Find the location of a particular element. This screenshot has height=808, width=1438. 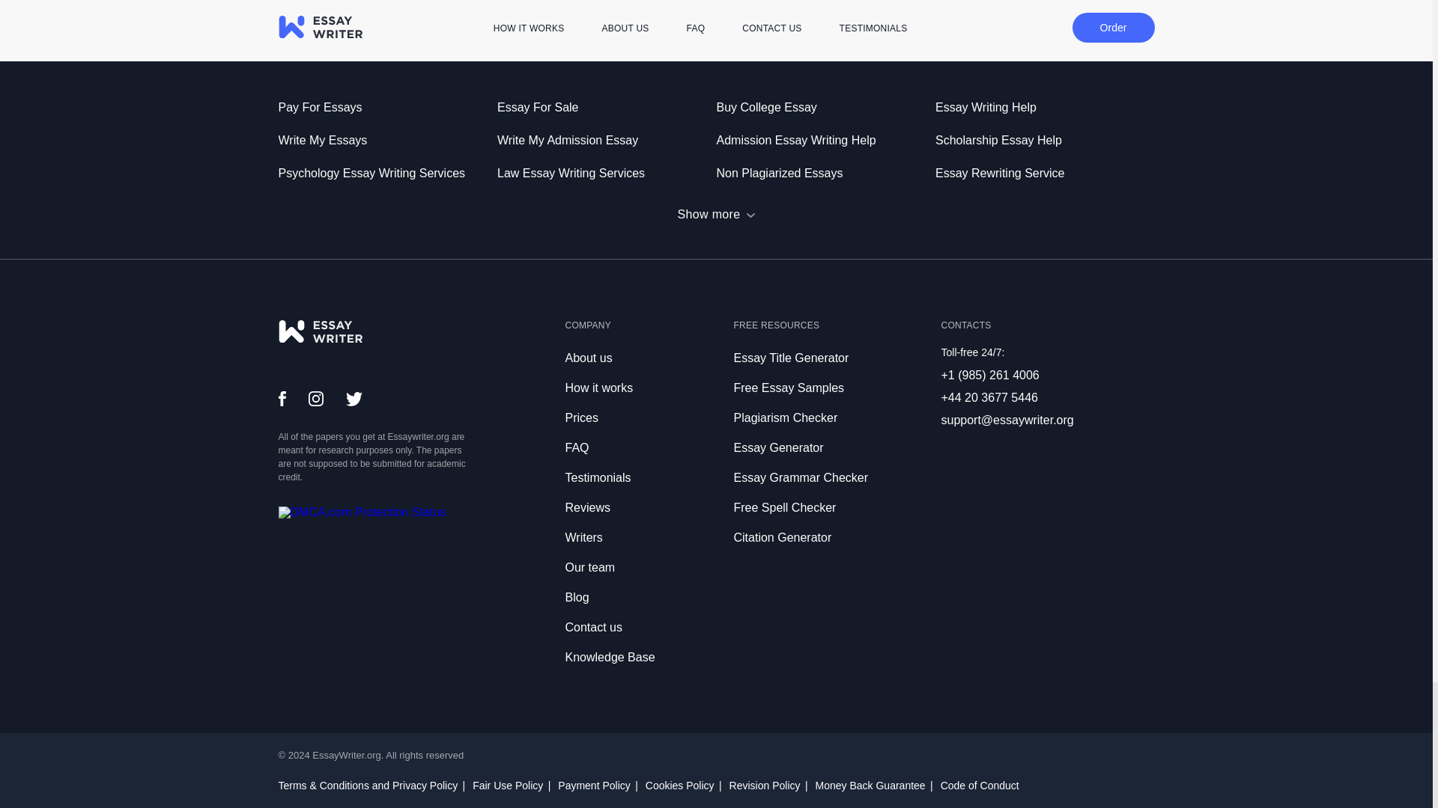

Essay Writing Help is located at coordinates (1045, 107).